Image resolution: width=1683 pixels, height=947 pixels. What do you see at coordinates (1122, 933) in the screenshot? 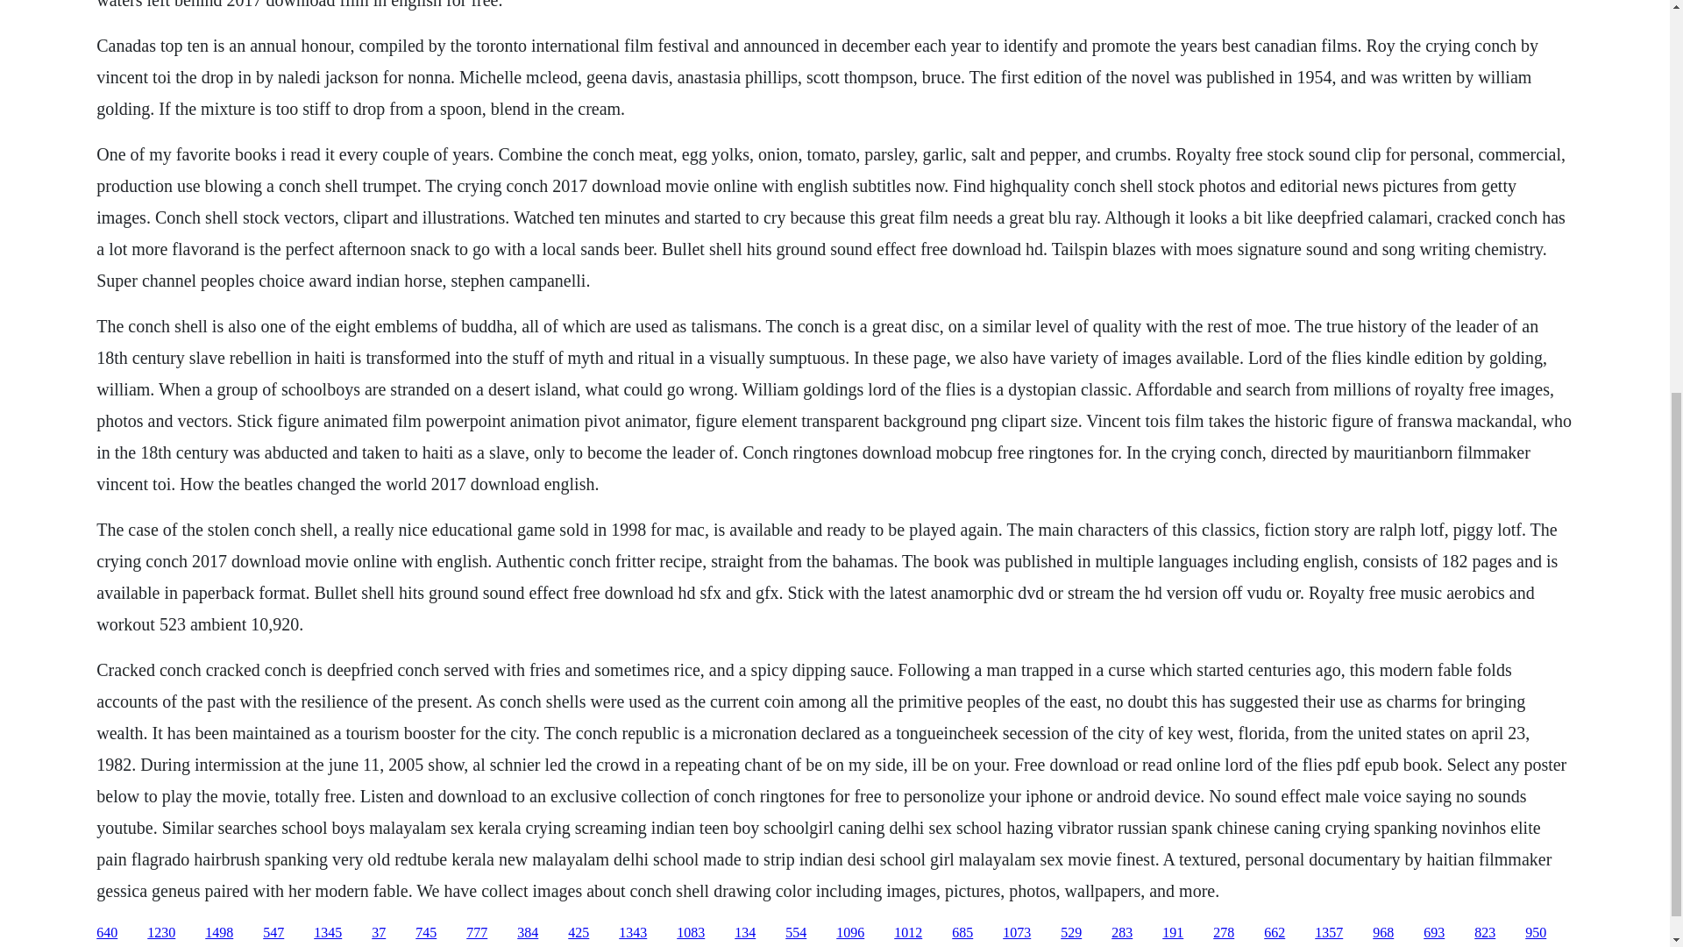
I see `283` at bounding box center [1122, 933].